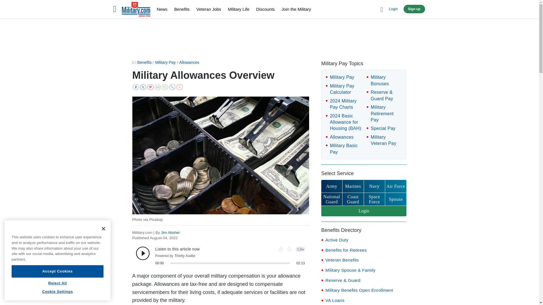 Image resolution: width=543 pixels, height=305 pixels. Describe the element at coordinates (353, 186) in the screenshot. I see `Marines login link` at that location.